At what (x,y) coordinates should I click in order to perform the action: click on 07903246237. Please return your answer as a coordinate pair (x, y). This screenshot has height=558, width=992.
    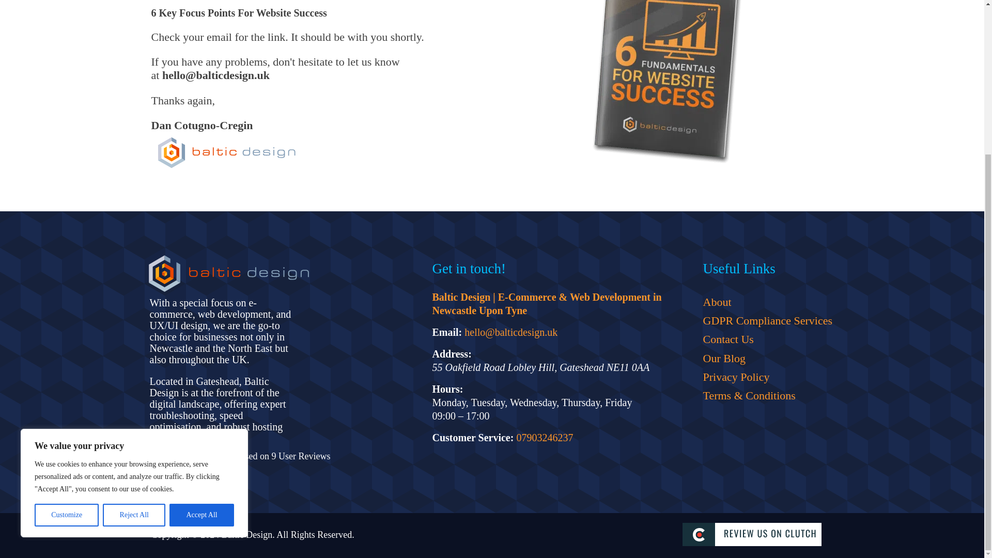
    Looking at the image, I should click on (545, 437).